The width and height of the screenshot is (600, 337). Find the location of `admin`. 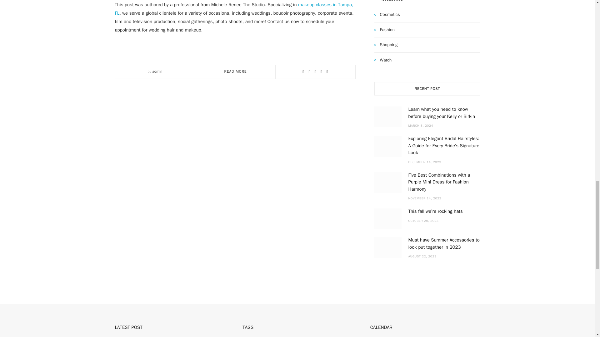

admin is located at coordinates (157, 71).